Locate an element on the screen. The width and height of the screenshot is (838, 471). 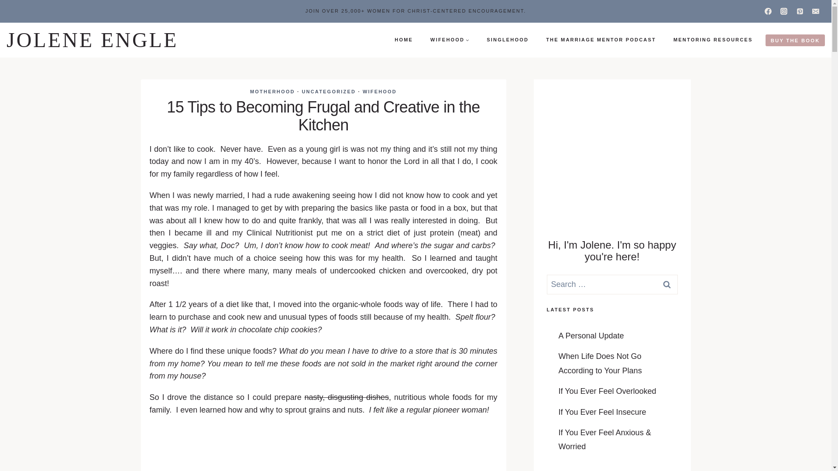
HOME is located at coordinates (403, 40).